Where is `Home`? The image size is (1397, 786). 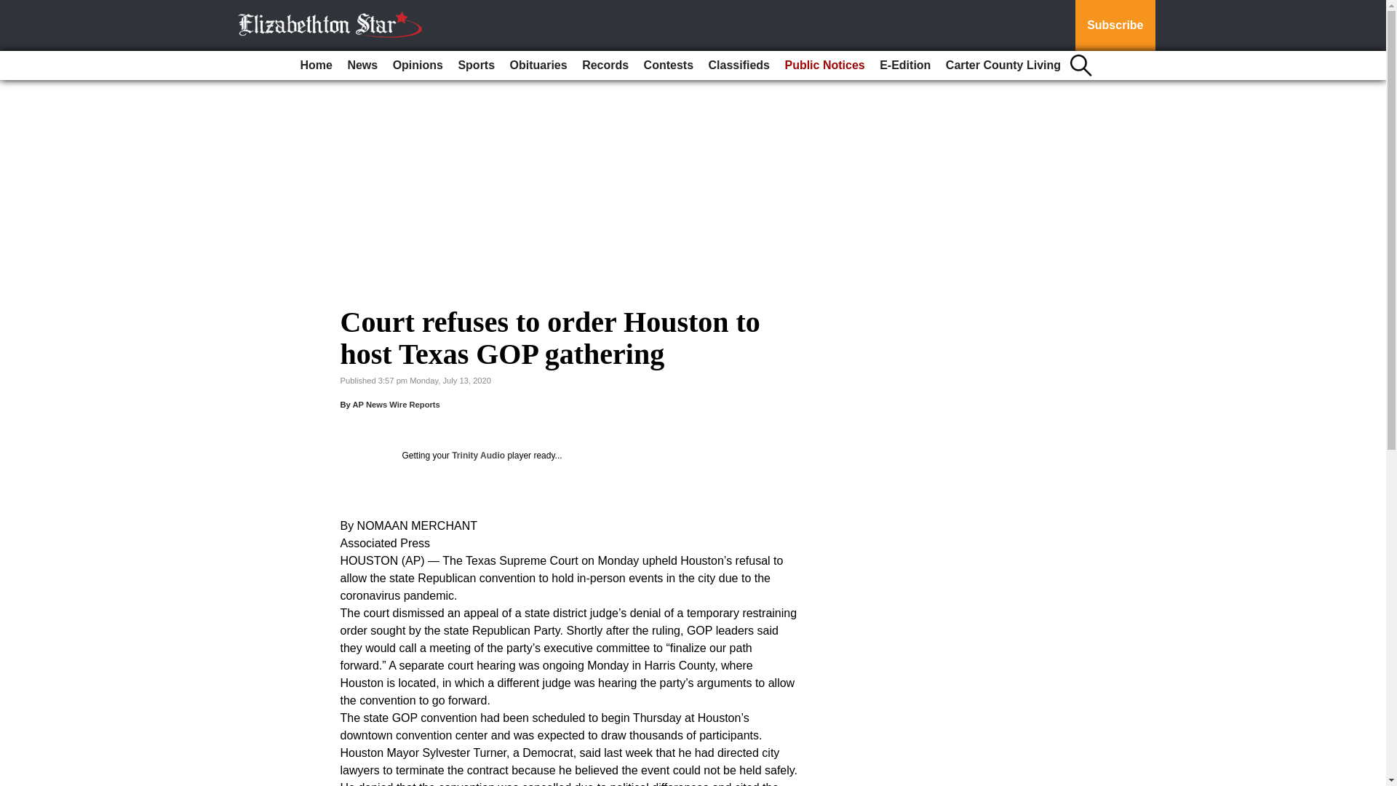 Home is located at coordinates (316, 65).